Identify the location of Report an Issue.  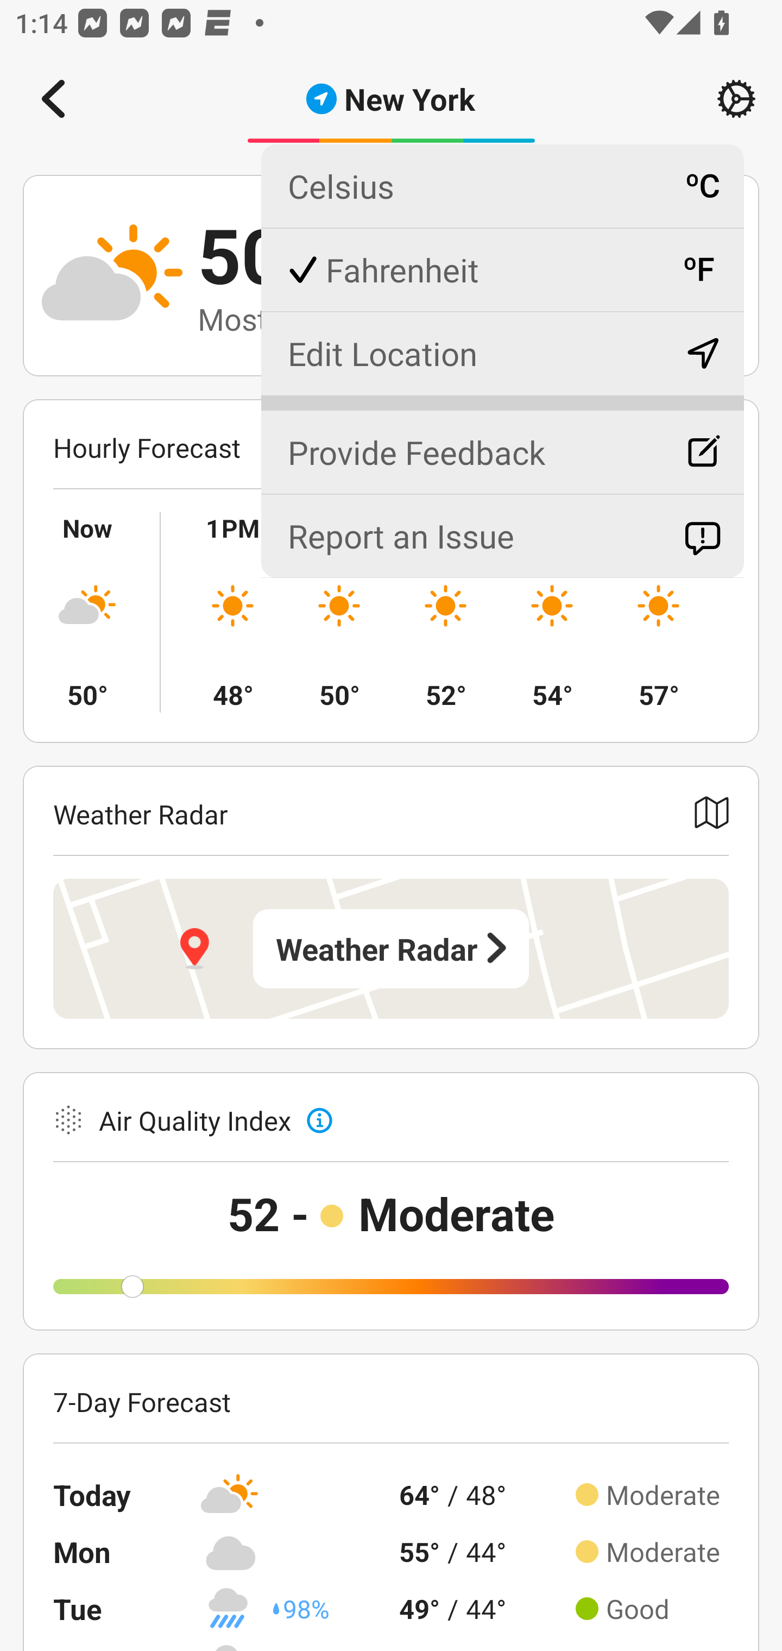
(502, 535).